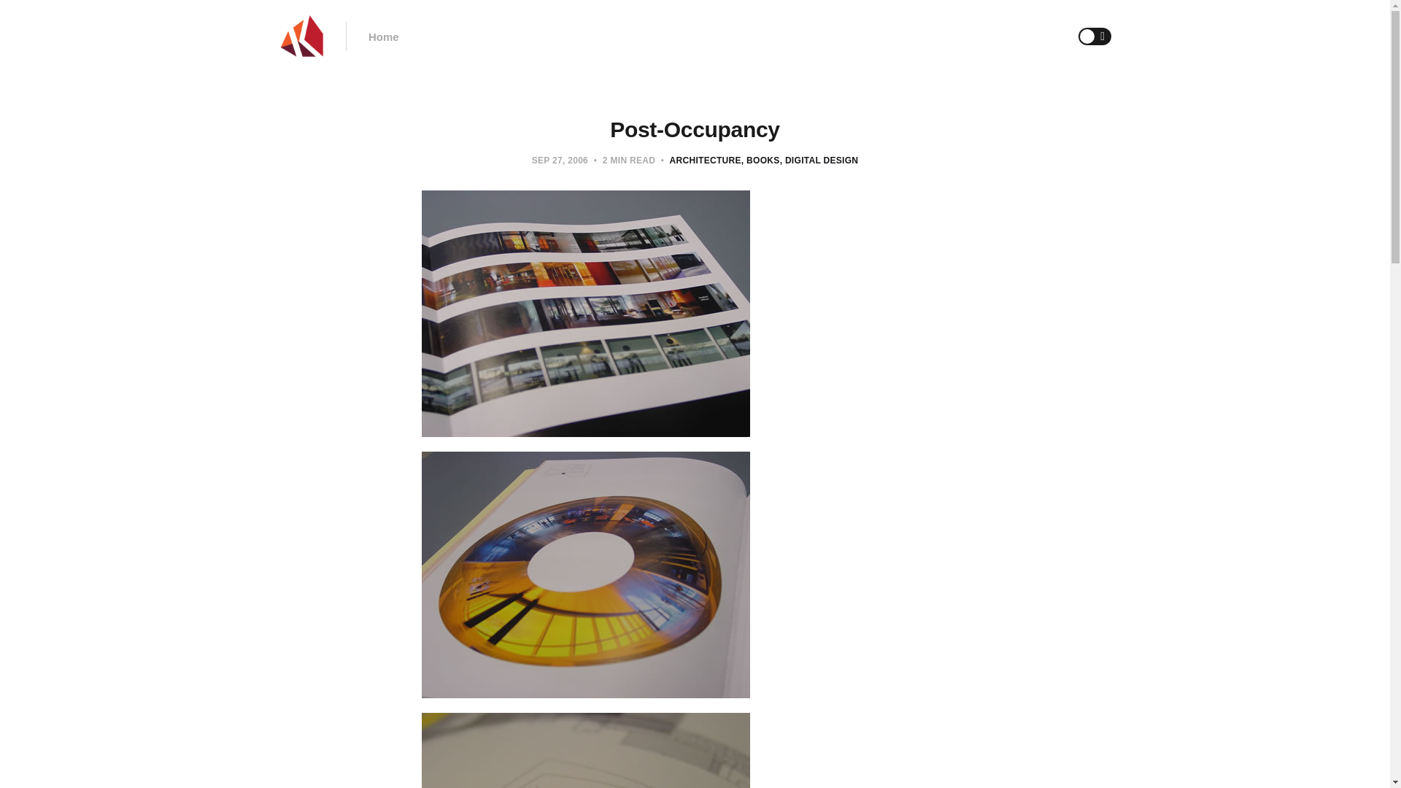 The width and height of the screenshot is (1401, 788). What do you see at coordinates (705, 160) in the screenshot?
I see `ARCHITECTURE` at bounding box center [705, 160].